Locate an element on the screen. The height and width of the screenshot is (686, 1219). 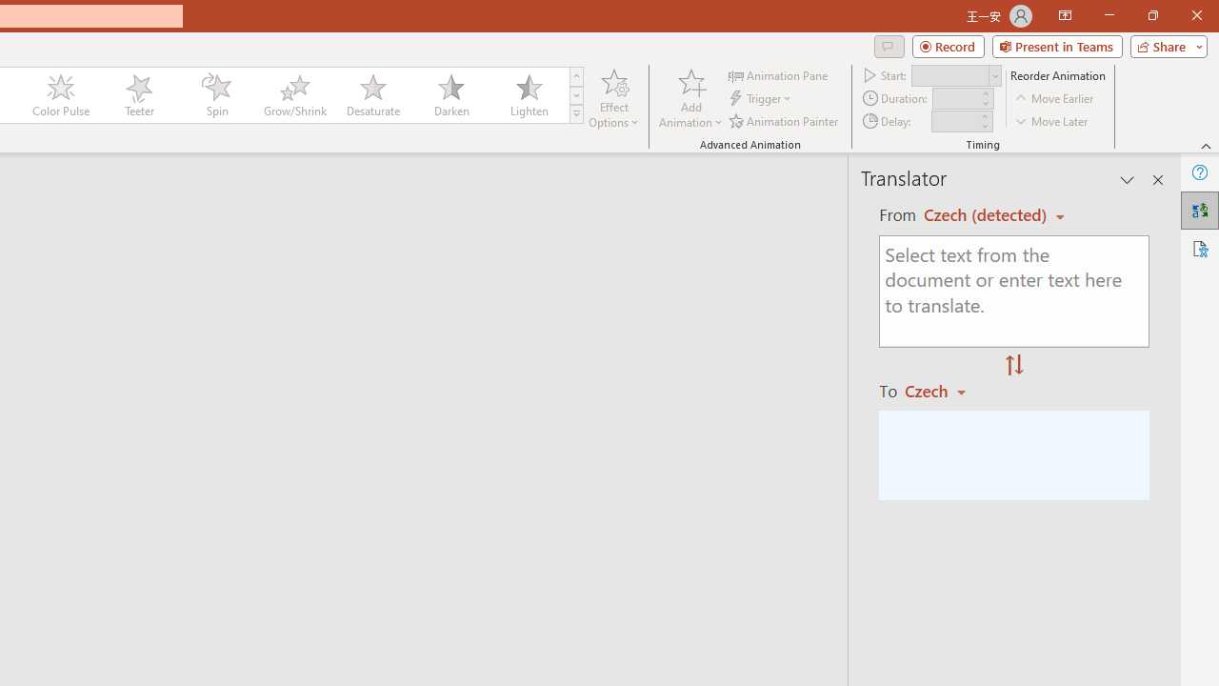
Czech is located at coordinates (944, 391).